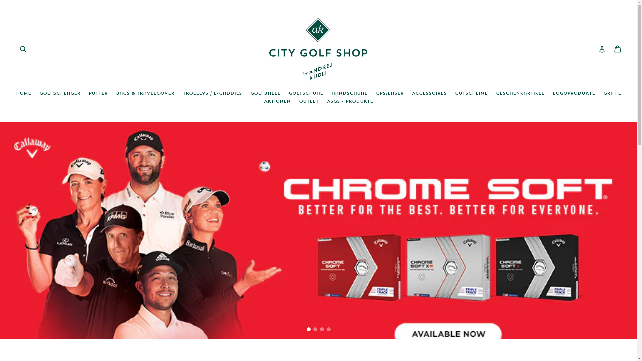  Describe the element at coordinates (145, 94) in the screenshot. I see `Bags & Travelcover` at that location.